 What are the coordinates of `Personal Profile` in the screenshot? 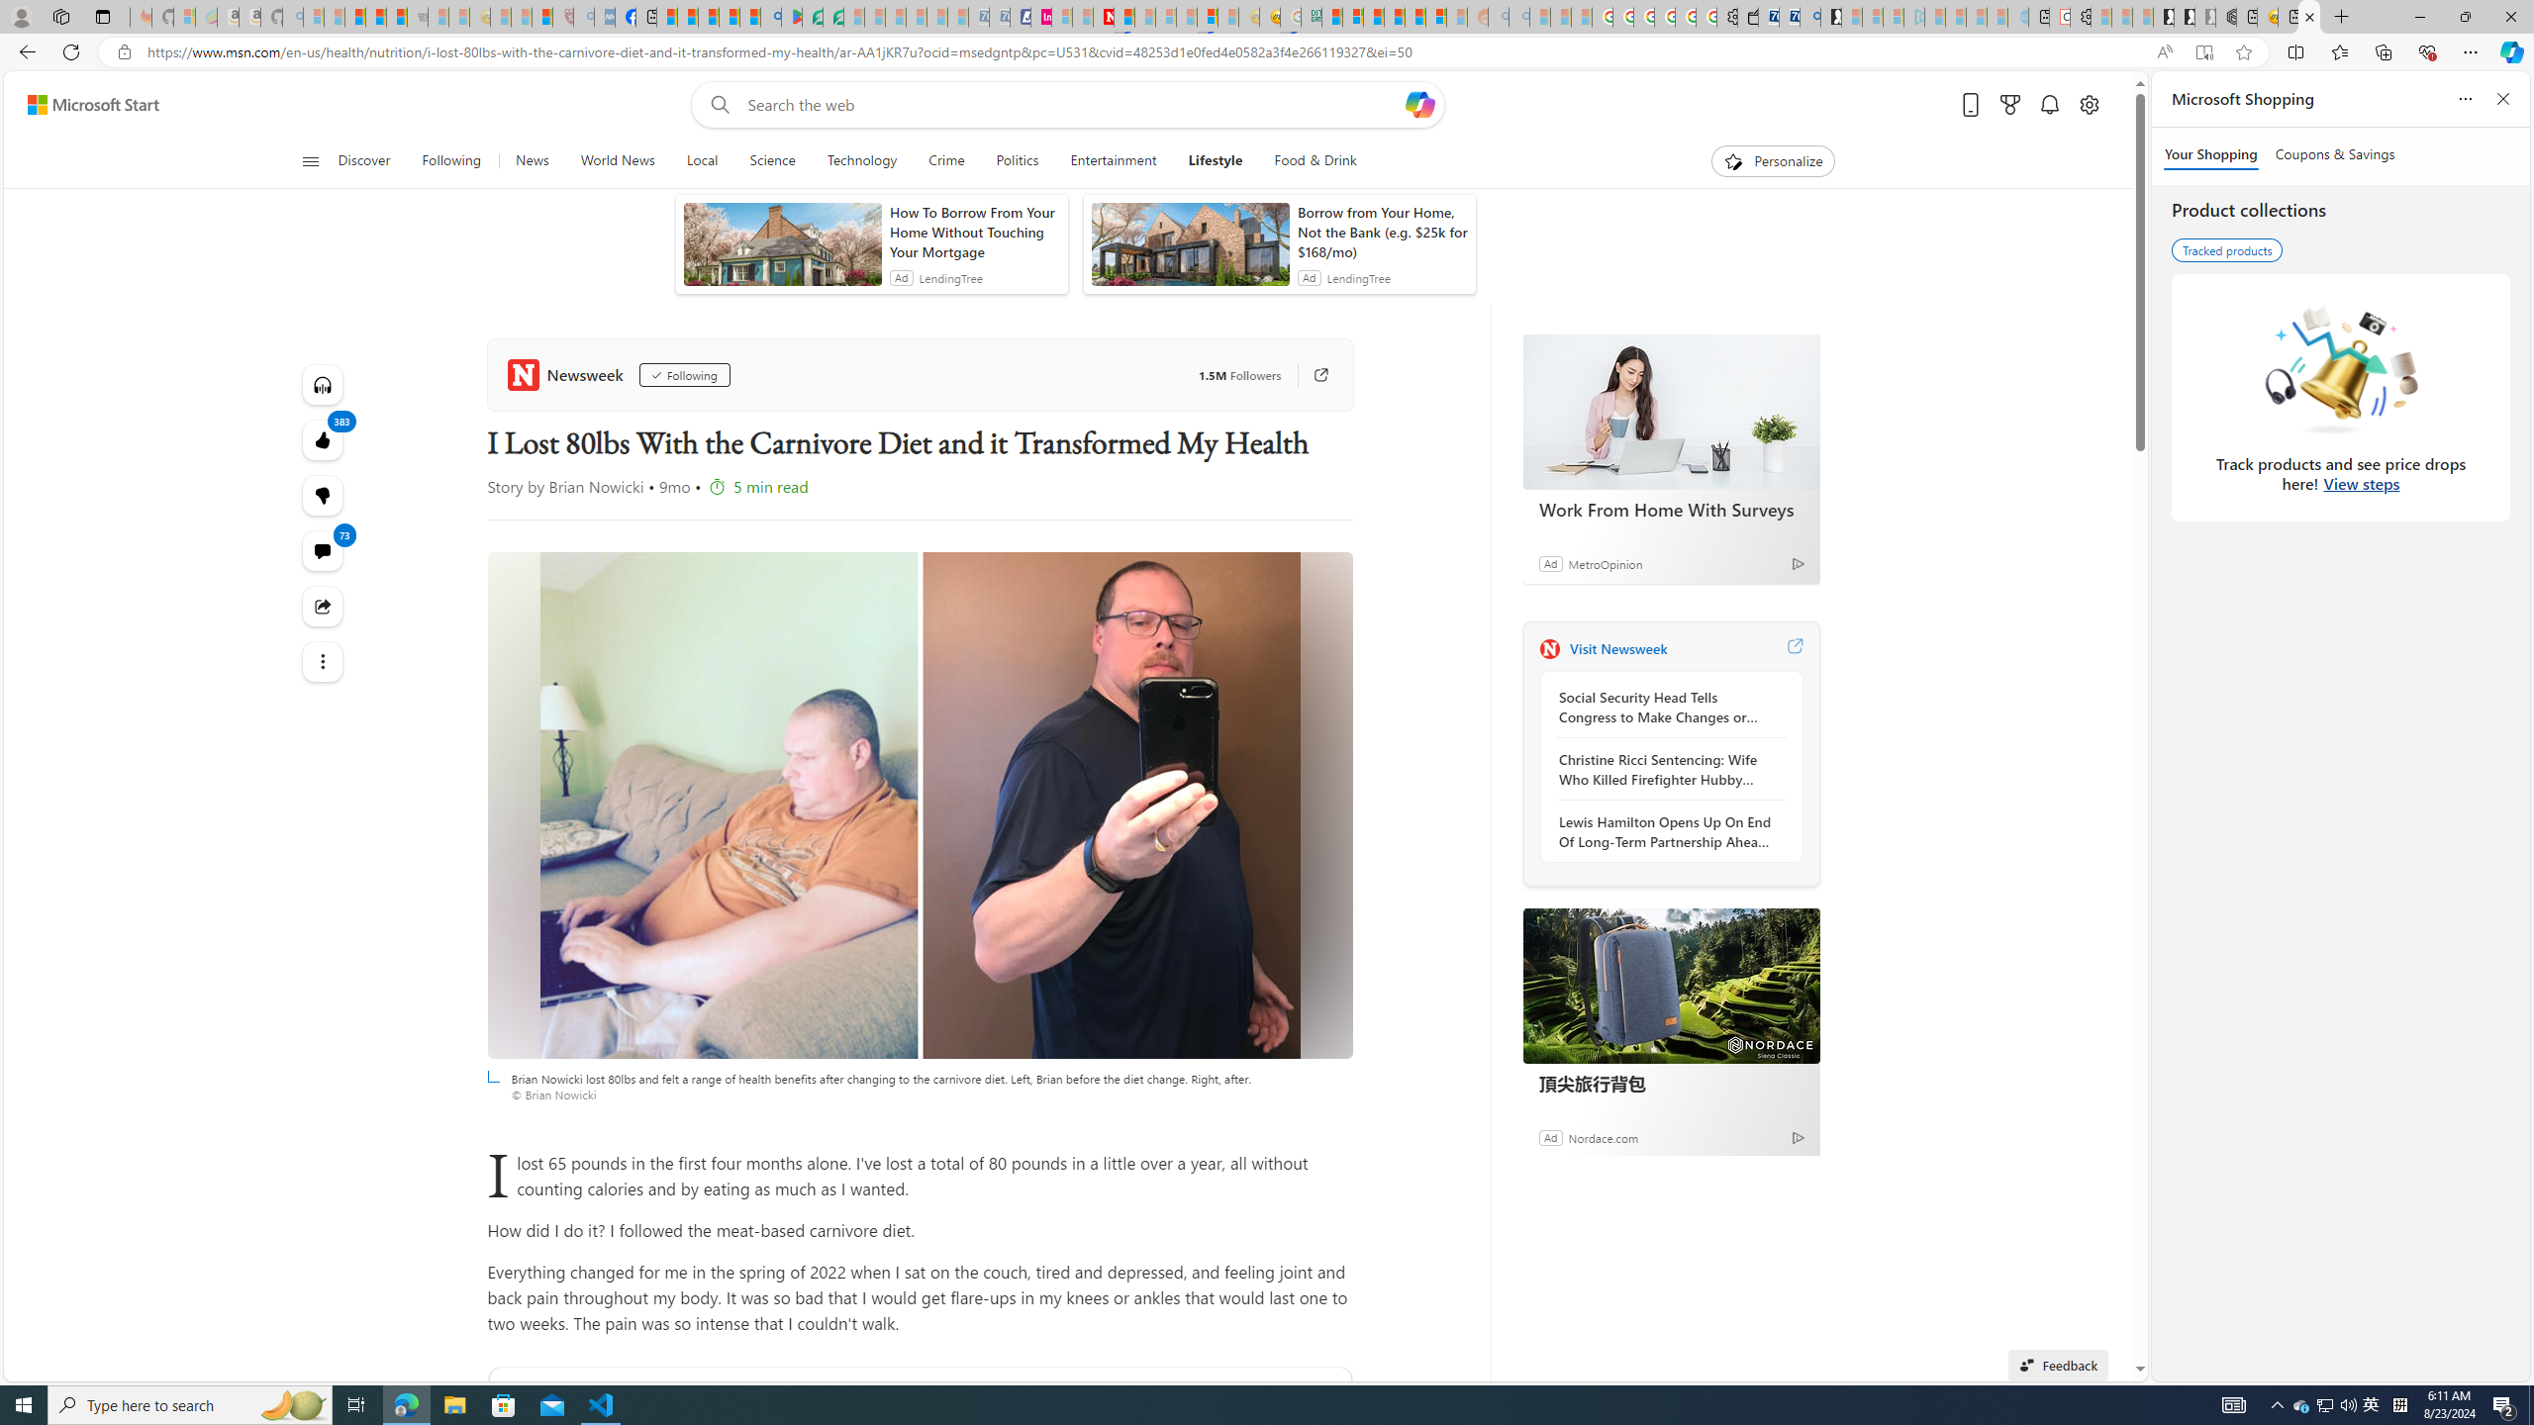 It's located at (21, 16).